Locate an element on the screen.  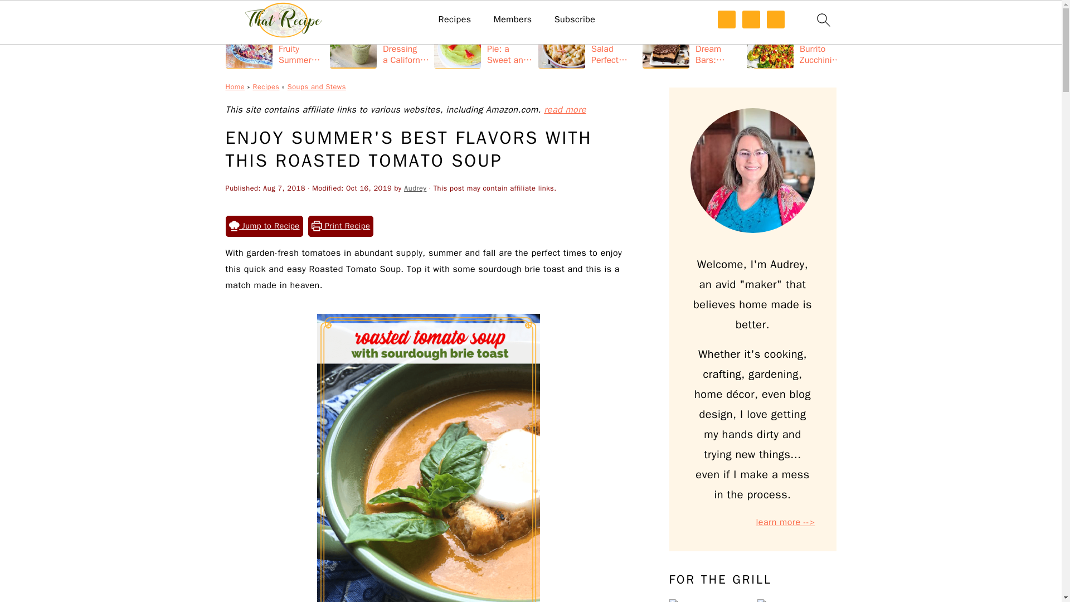
Subscribe is located at coordinates (575, 20).